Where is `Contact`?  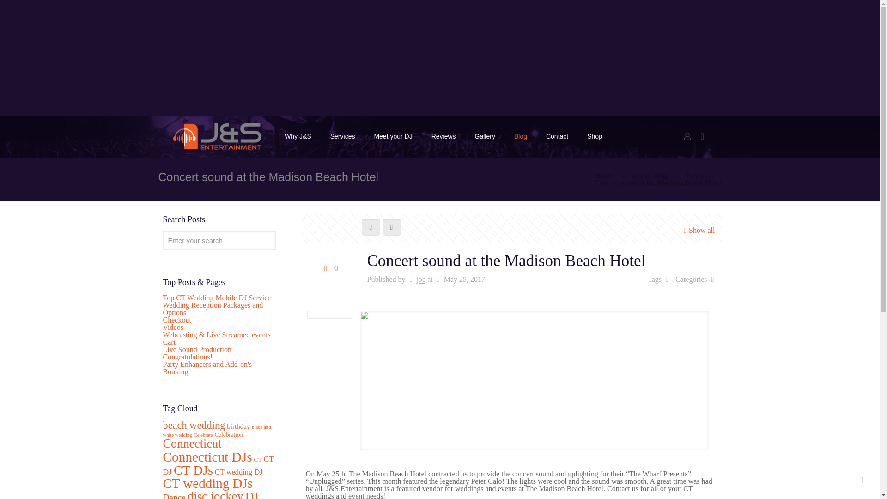 Contact is located at coordinates (557, 136).